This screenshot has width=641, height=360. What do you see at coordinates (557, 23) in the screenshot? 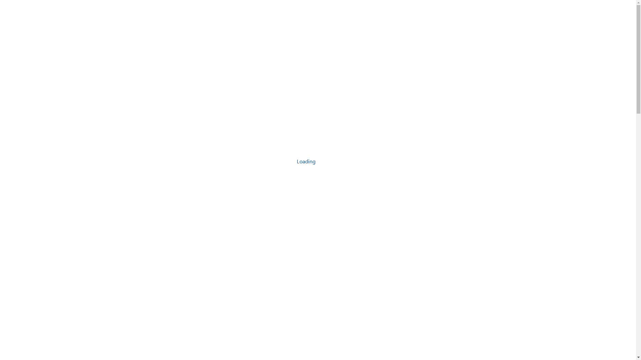
I see `Contact Us` at bounding box center [557, 23].